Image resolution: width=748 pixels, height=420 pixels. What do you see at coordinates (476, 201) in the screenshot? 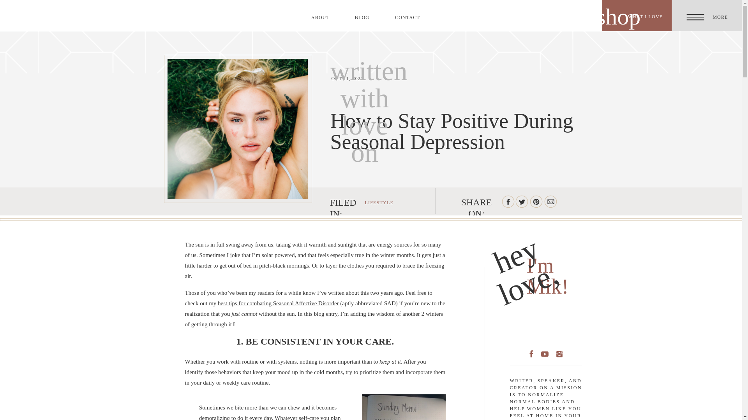
I see `SHARE ON:` at bounding box center [476, 201].